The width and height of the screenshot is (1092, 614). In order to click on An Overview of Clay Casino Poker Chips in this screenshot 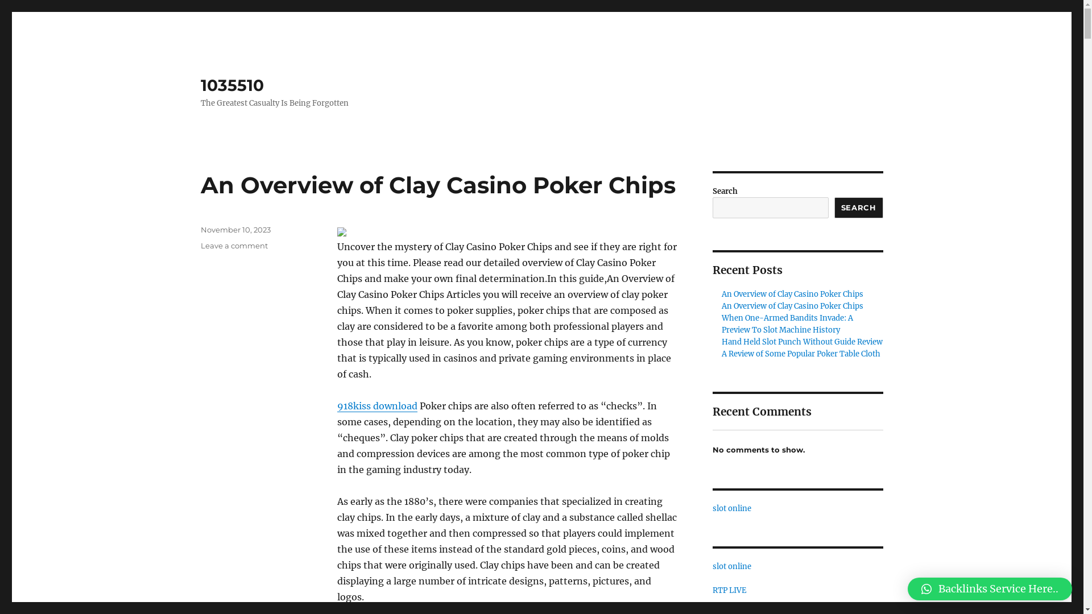, I will do `click(793, 294)`.